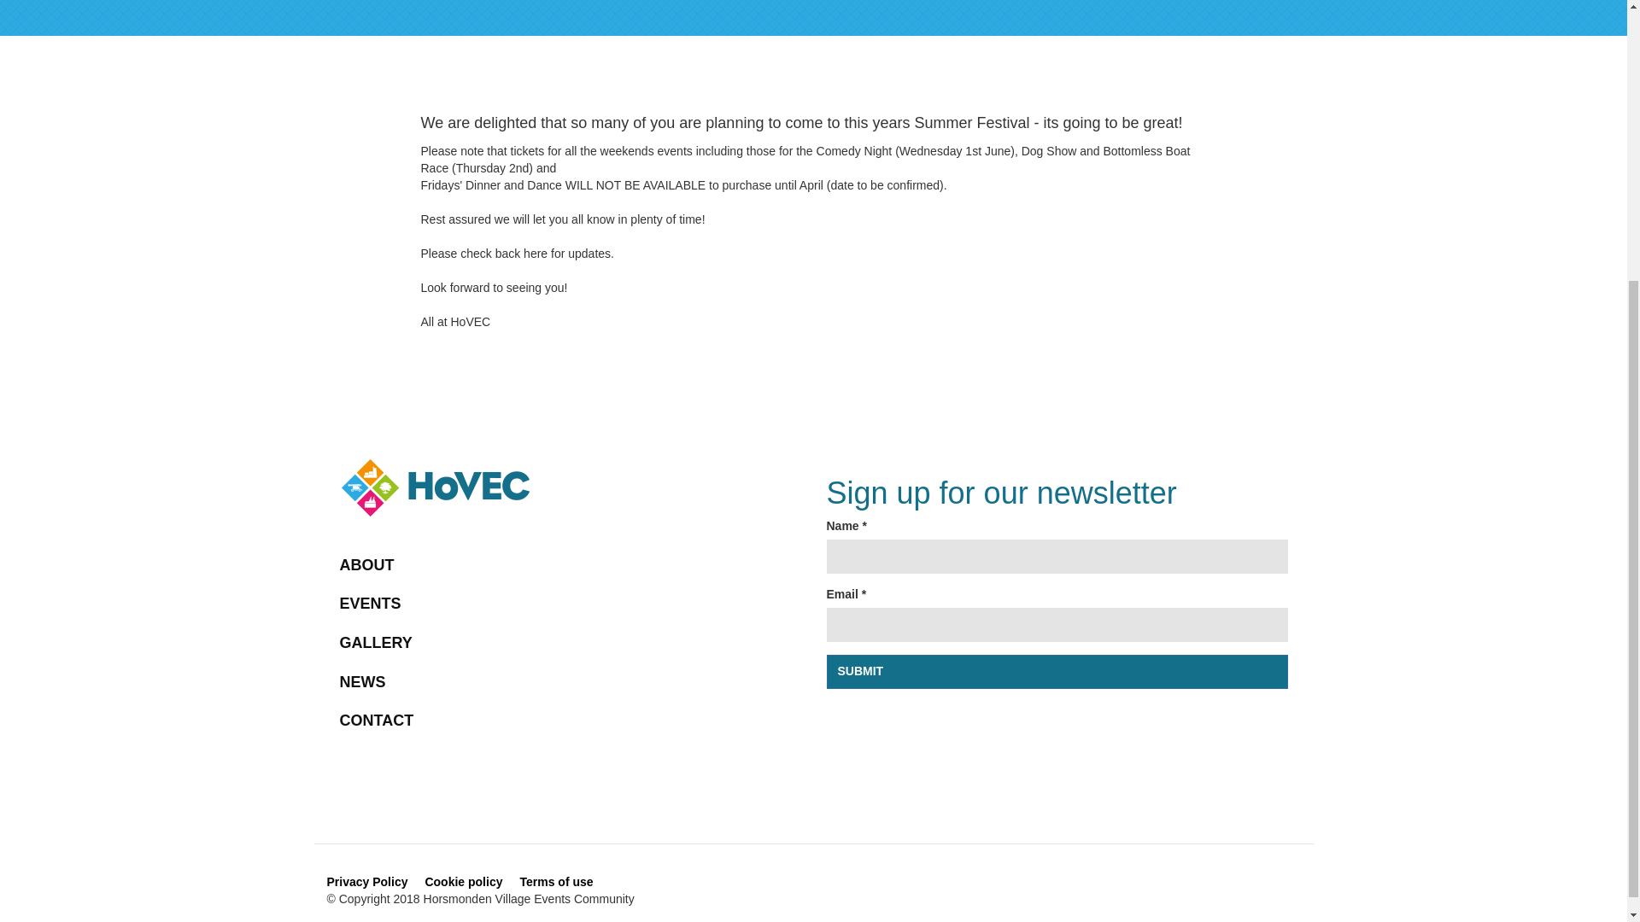  I want to click on GALLERY, so click(571, 644).